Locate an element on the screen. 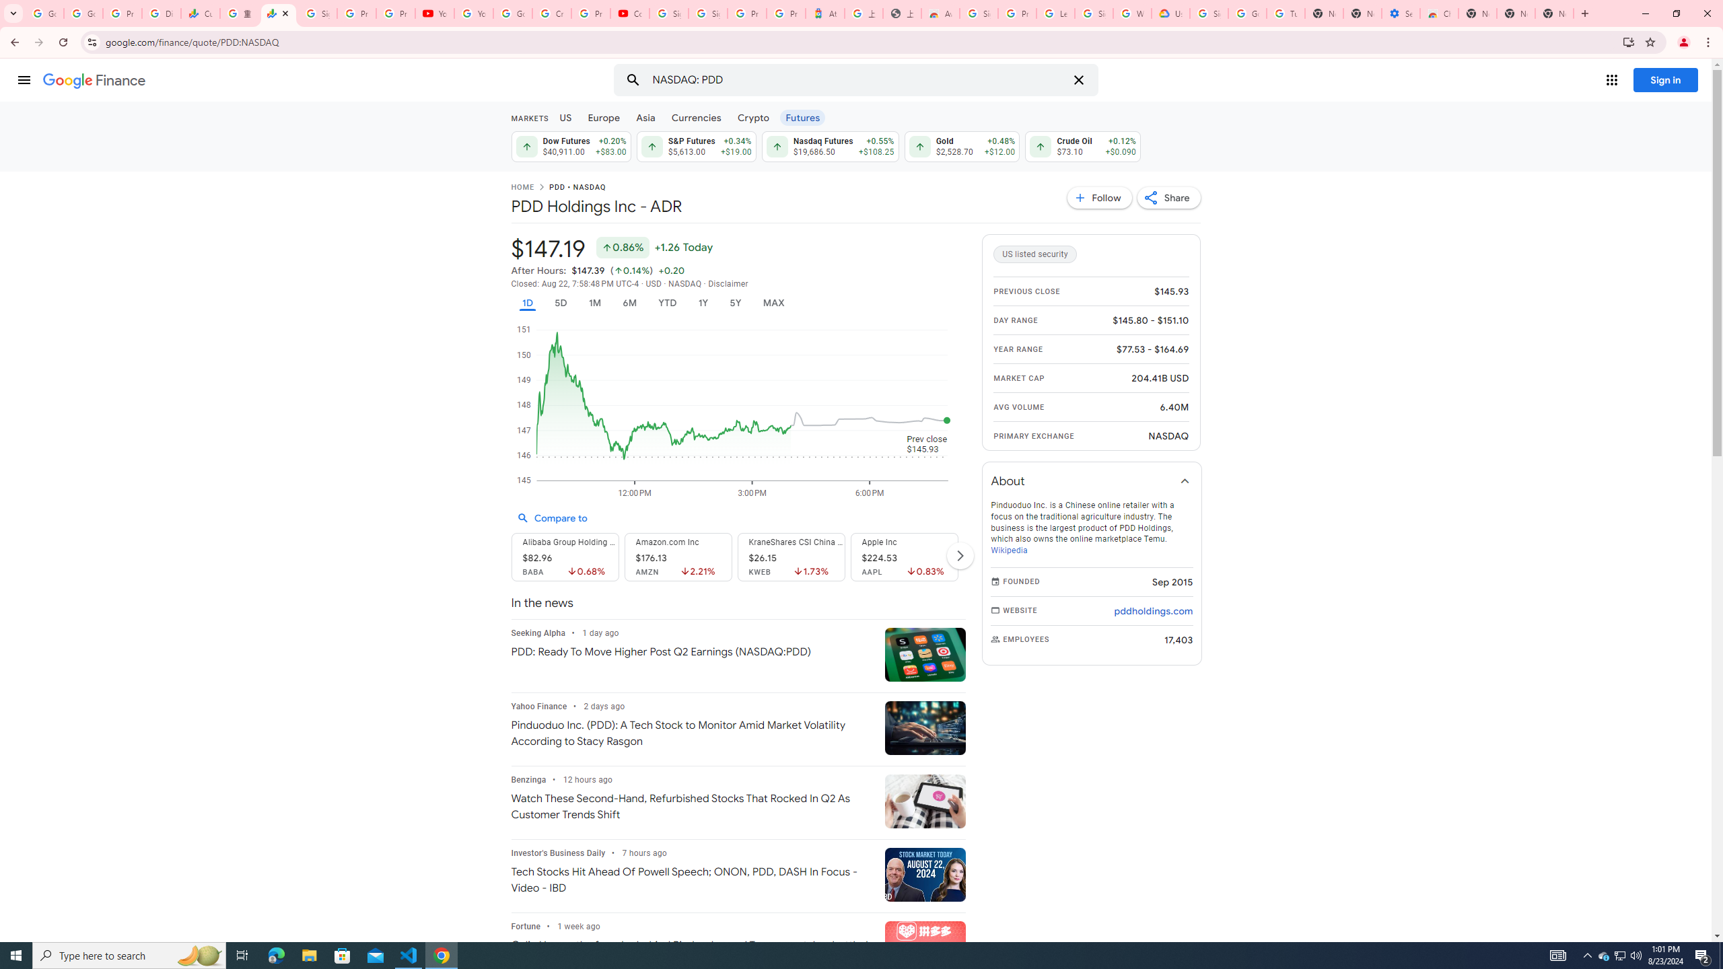 This screenshot has width=1723, height=969. Who are Google's partners? - Privacy and conditions - Google is located at coordinates (1133, 13).